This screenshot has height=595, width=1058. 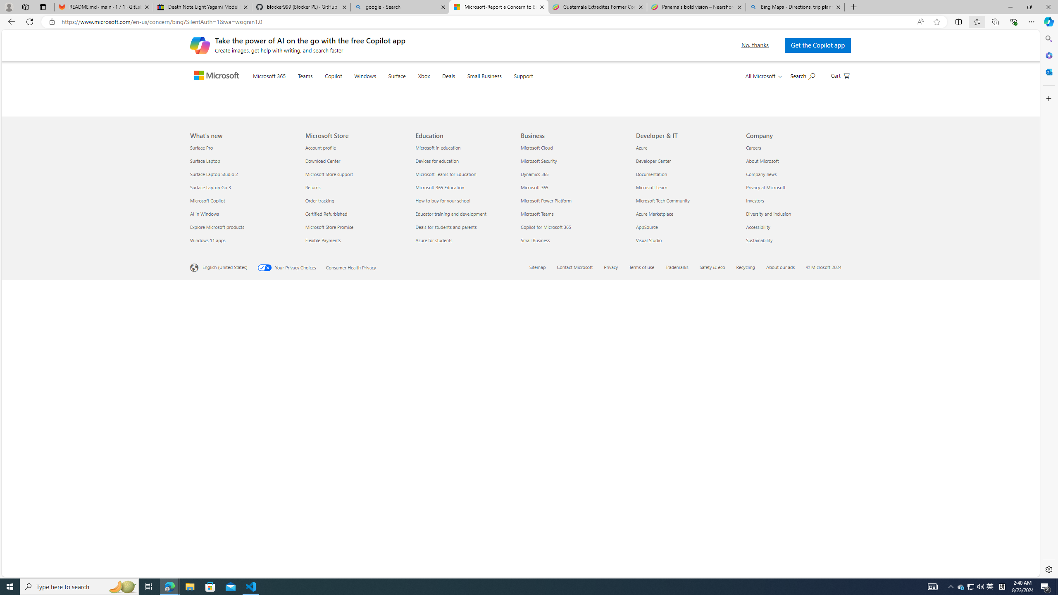 What do you see at coordinates (243, 438) in the screenshot?
I see `Surface Pro` at bounding box center [243, 438].